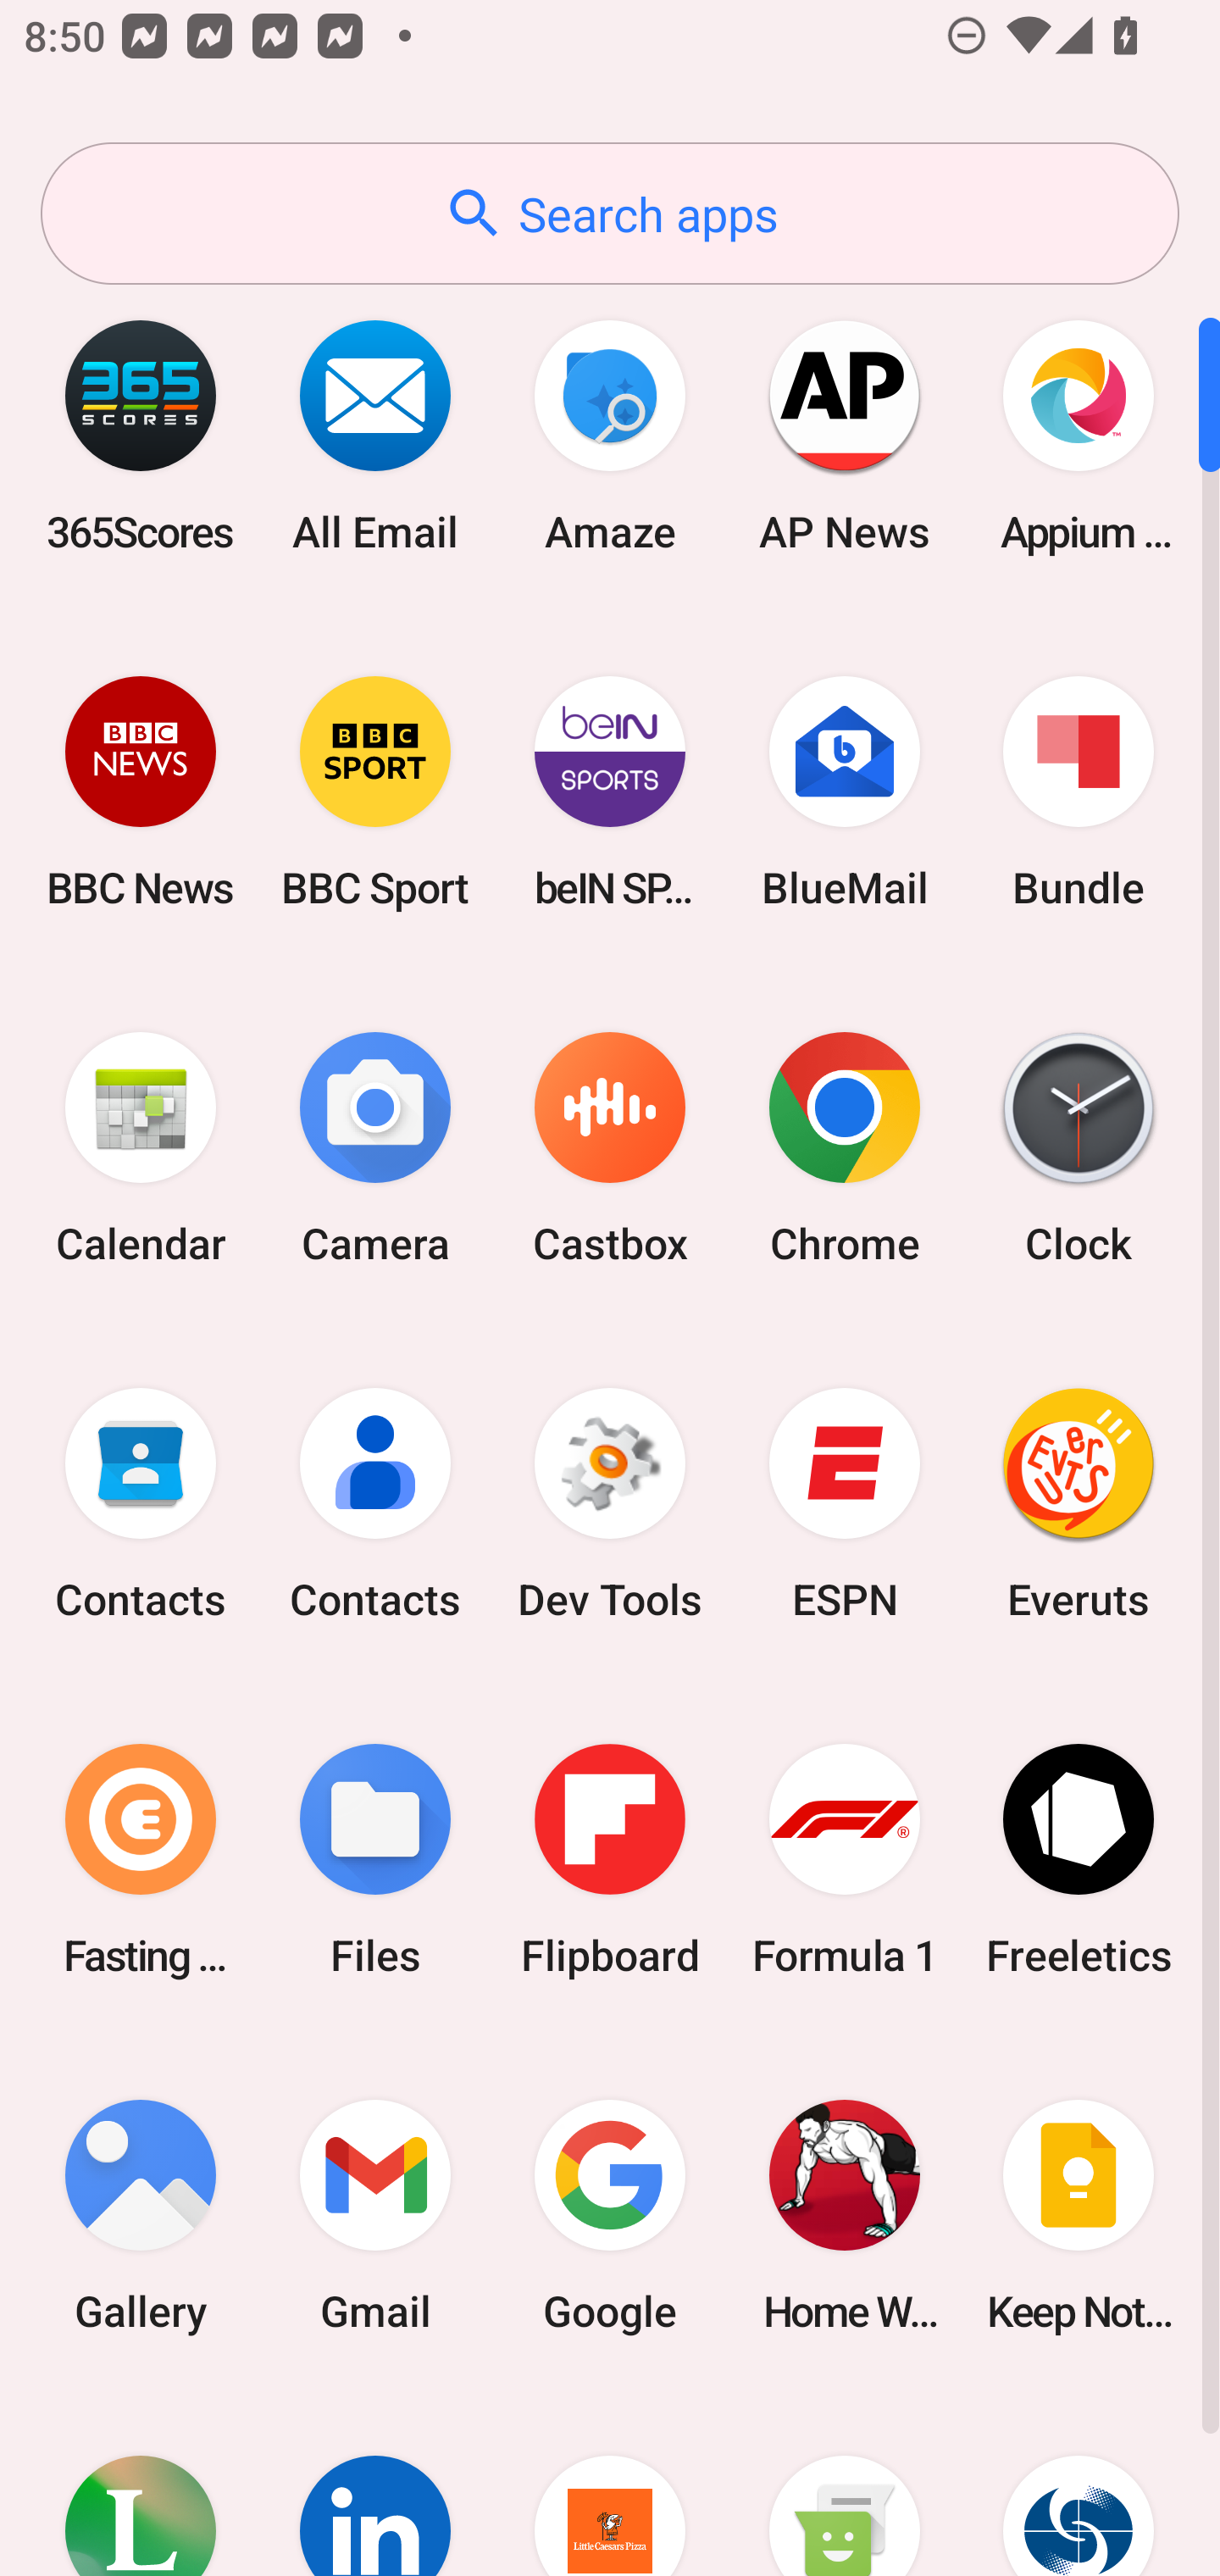 The width and height of the screenshot is (1220, 2576). Describe the element at coordinates (844, 791) in the screenshot. I see `BlueMail` at that location.